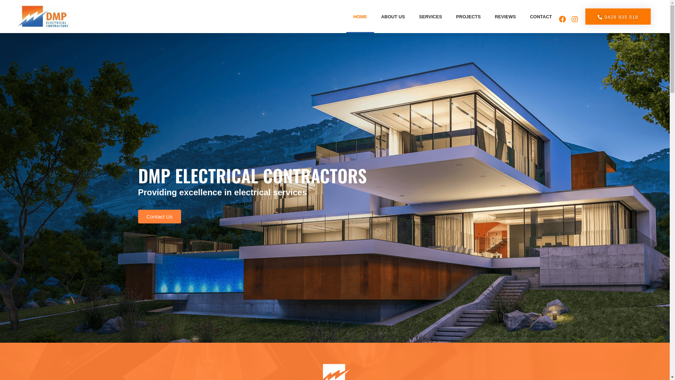 The image size is (675, 380). What do you see at coordinates (393, 17) in the screenshot?
I see `ABOUT US` at bounding box center [393, 17].